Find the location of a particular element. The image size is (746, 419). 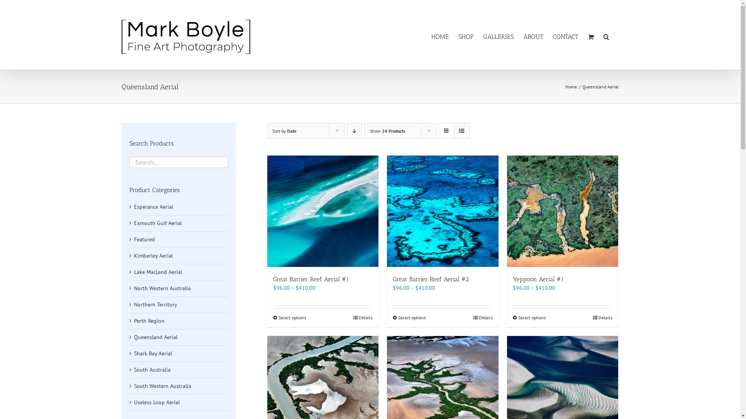

Perth Region is located at coordinates (149, 321).